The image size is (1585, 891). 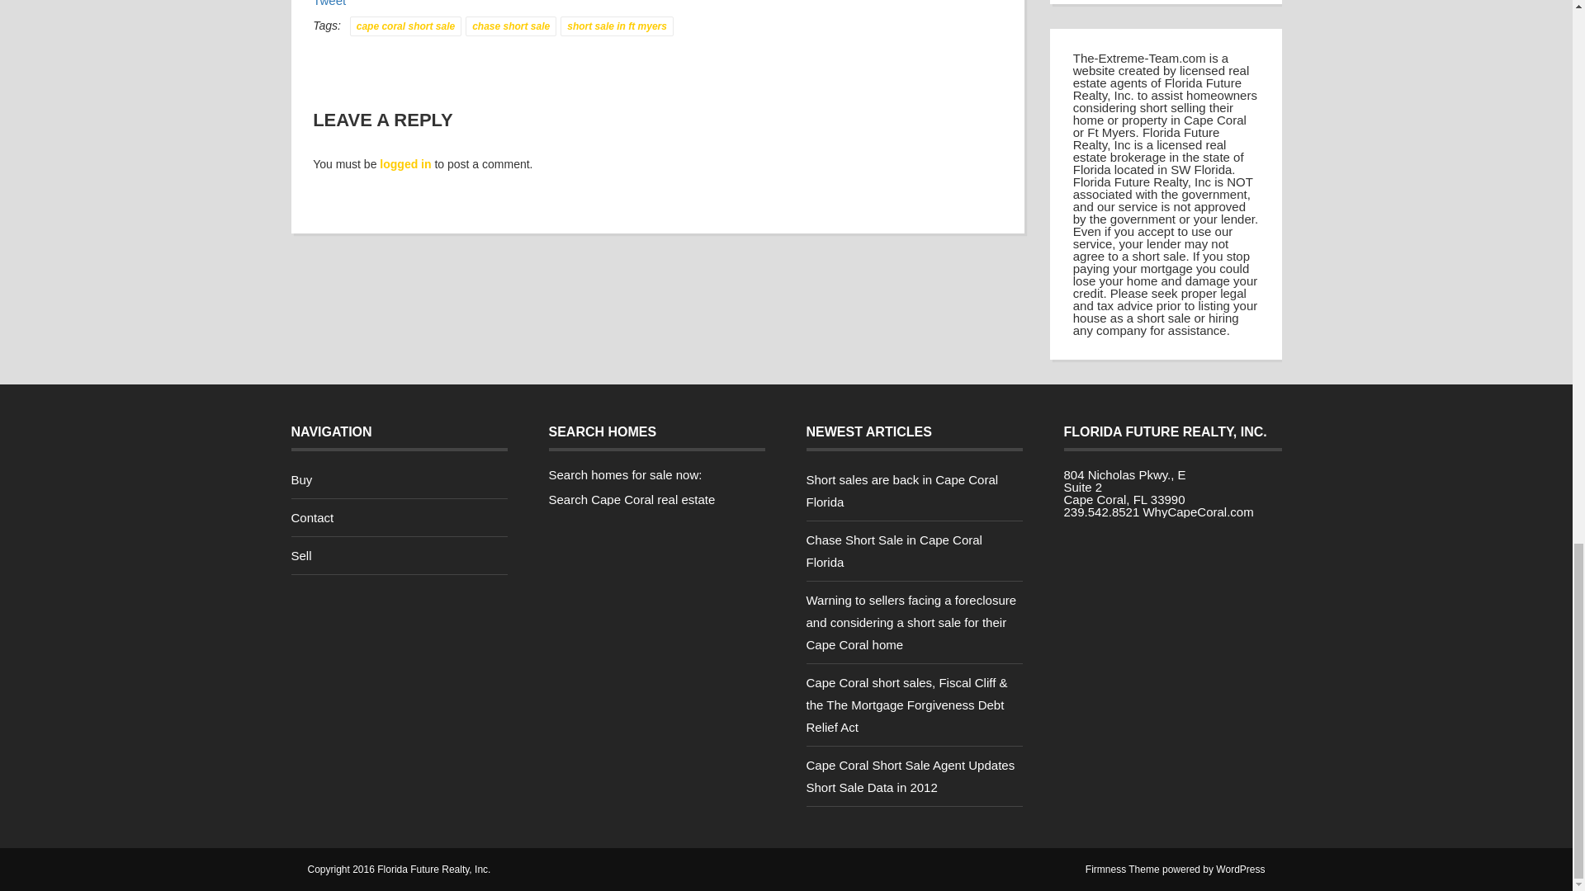 I want to click on Tweet, so click(x=329, y=3).